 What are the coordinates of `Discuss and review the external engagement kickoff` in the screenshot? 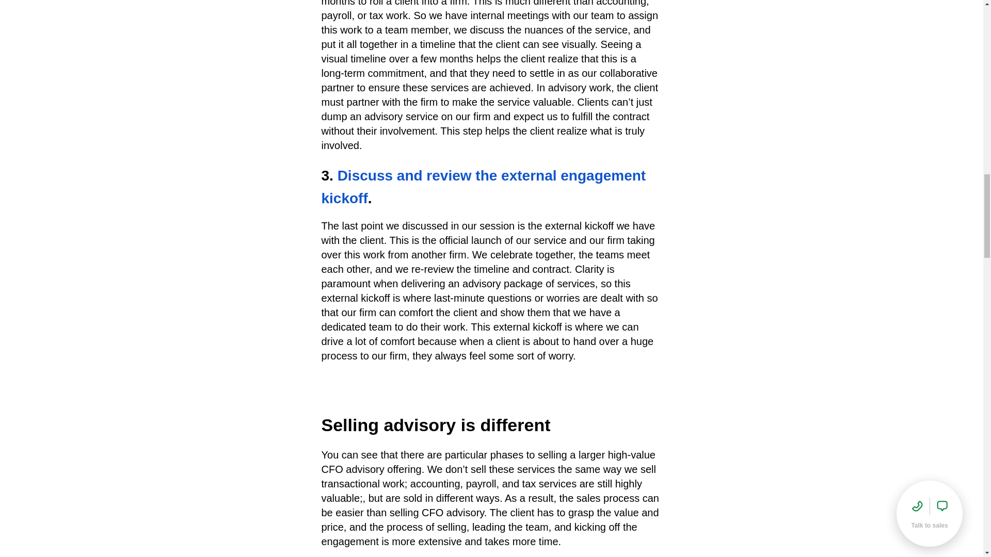 It's located at (483, 187).